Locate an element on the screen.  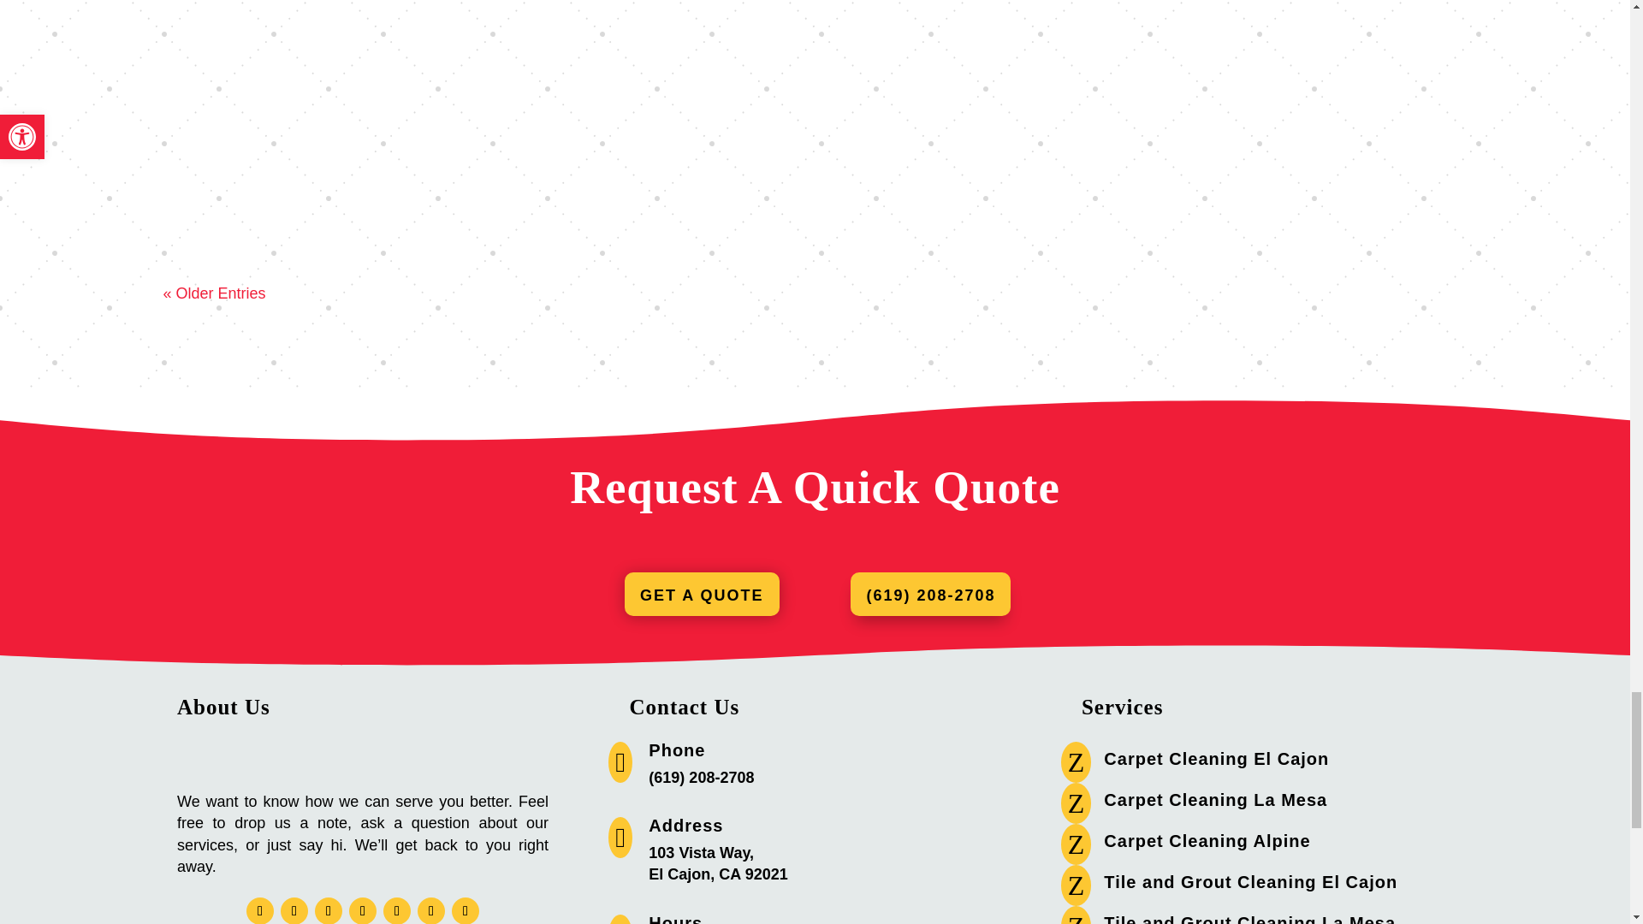
Follow on Pinterest is located at coordinates (431, 910).